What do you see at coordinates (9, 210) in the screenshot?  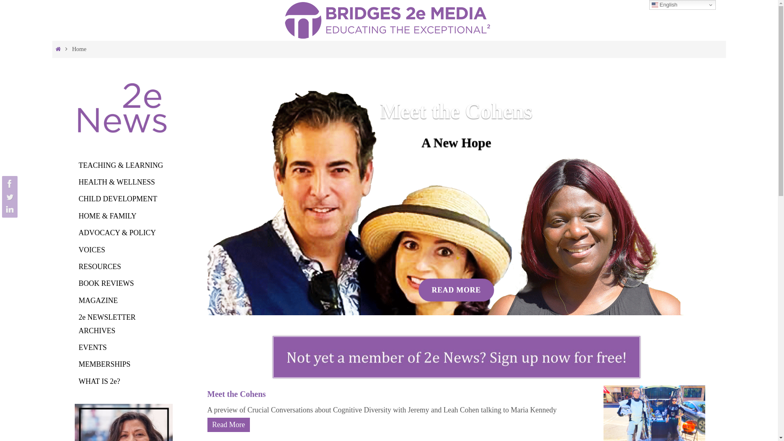 I see `LinkedIn` at bounding box center [9, 210].